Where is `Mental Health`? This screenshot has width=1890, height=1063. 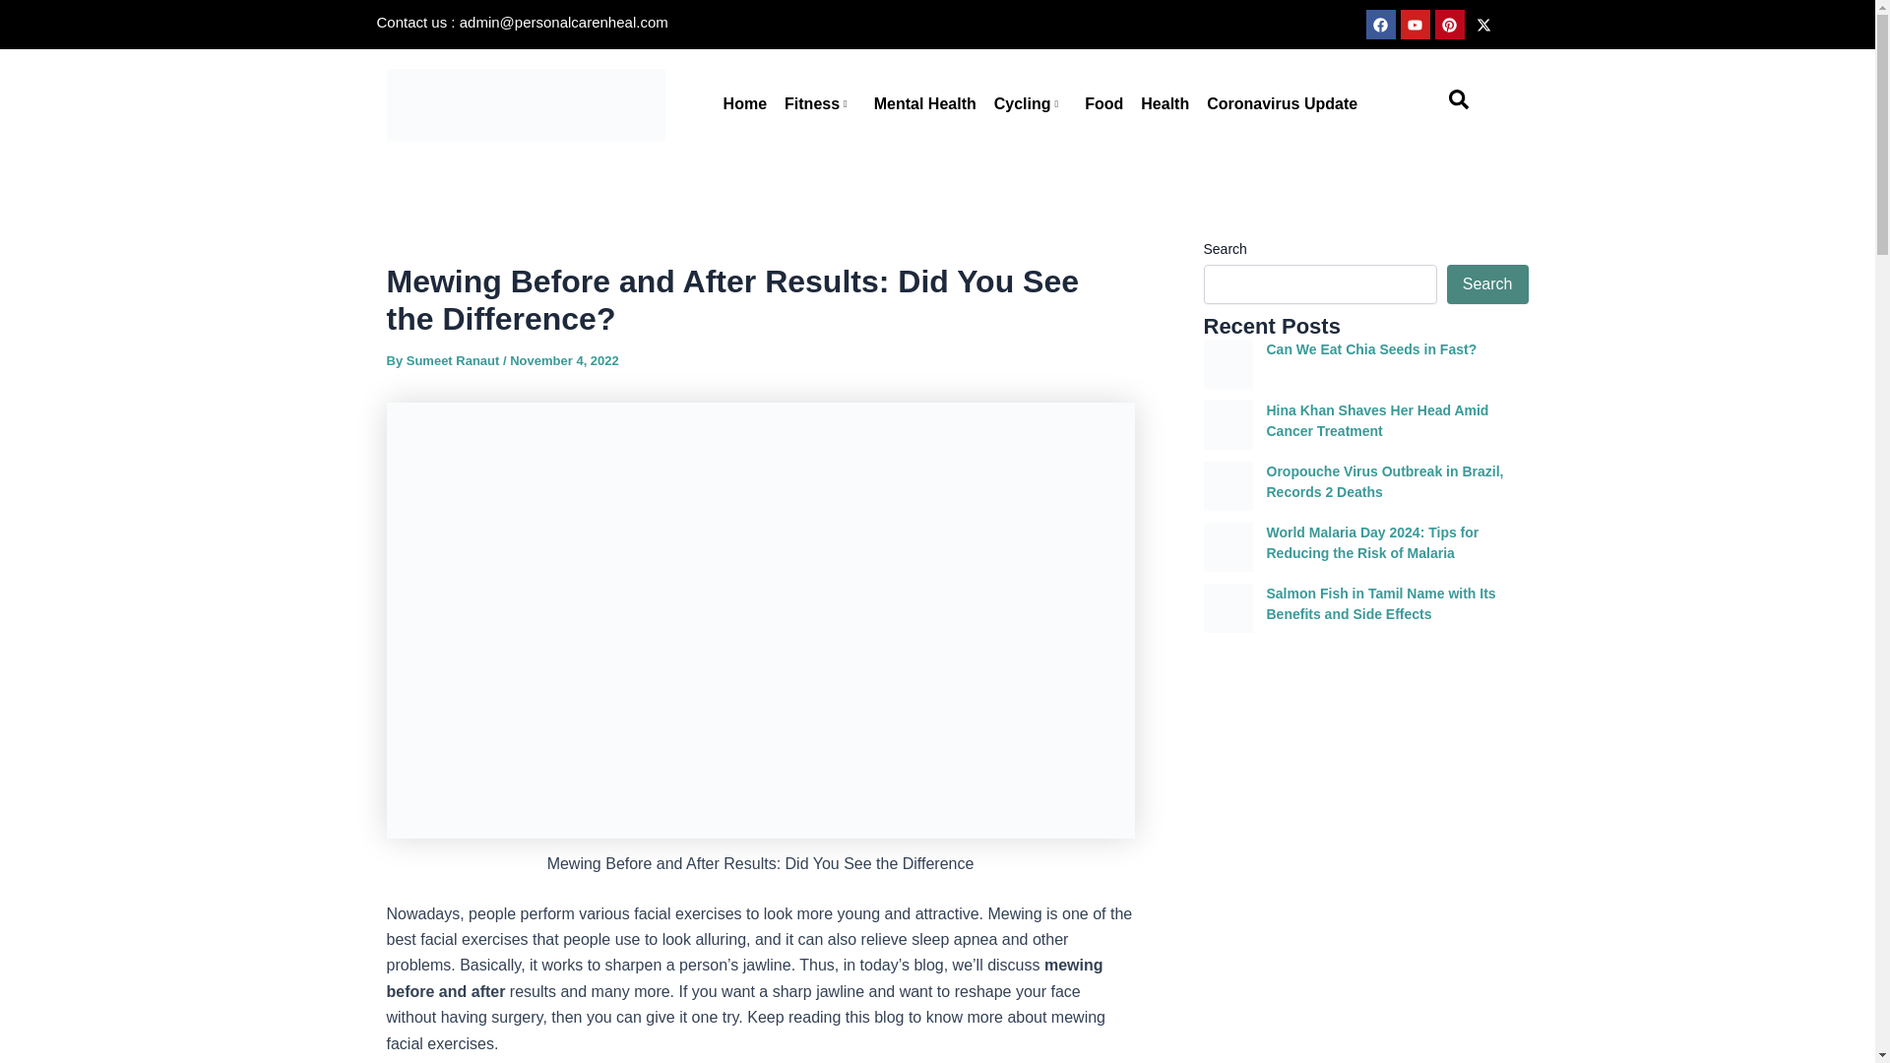
Mental Health is located at coordinates (925, 104).